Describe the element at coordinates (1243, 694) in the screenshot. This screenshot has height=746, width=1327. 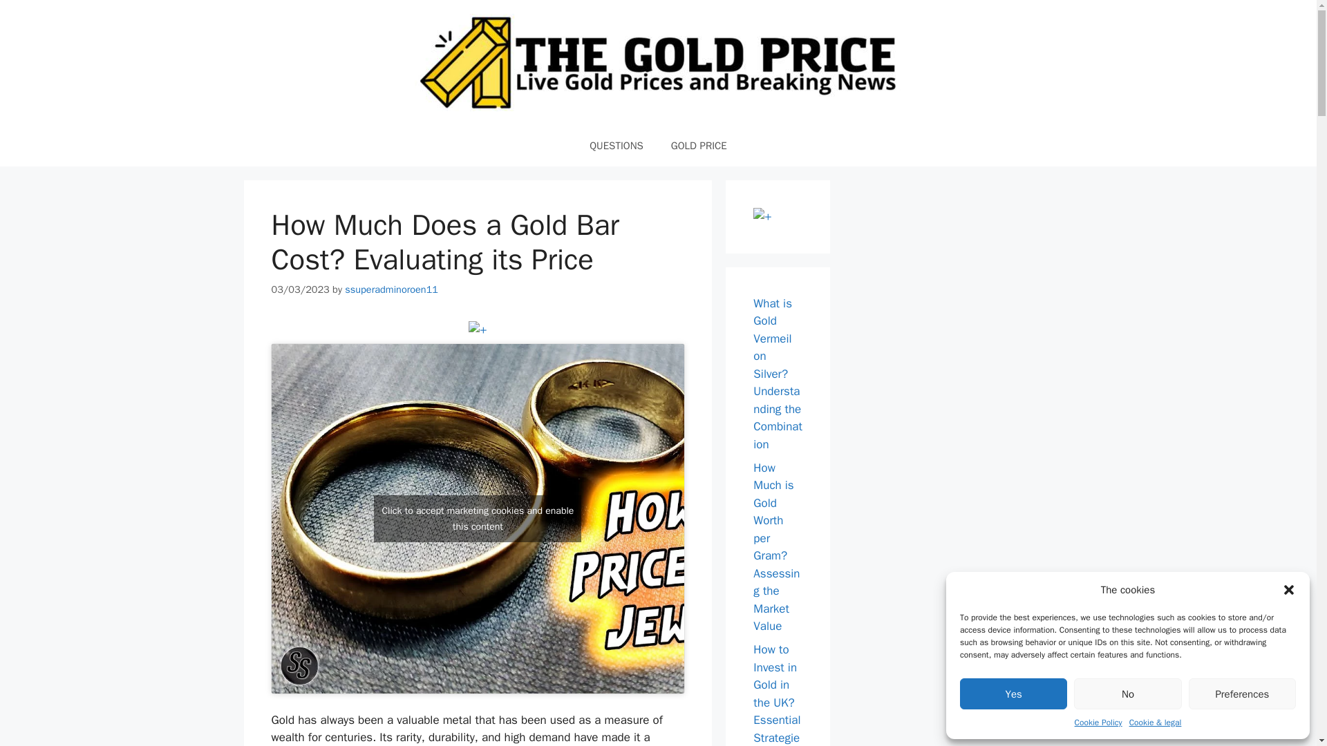
I see `Preferences` at that location.